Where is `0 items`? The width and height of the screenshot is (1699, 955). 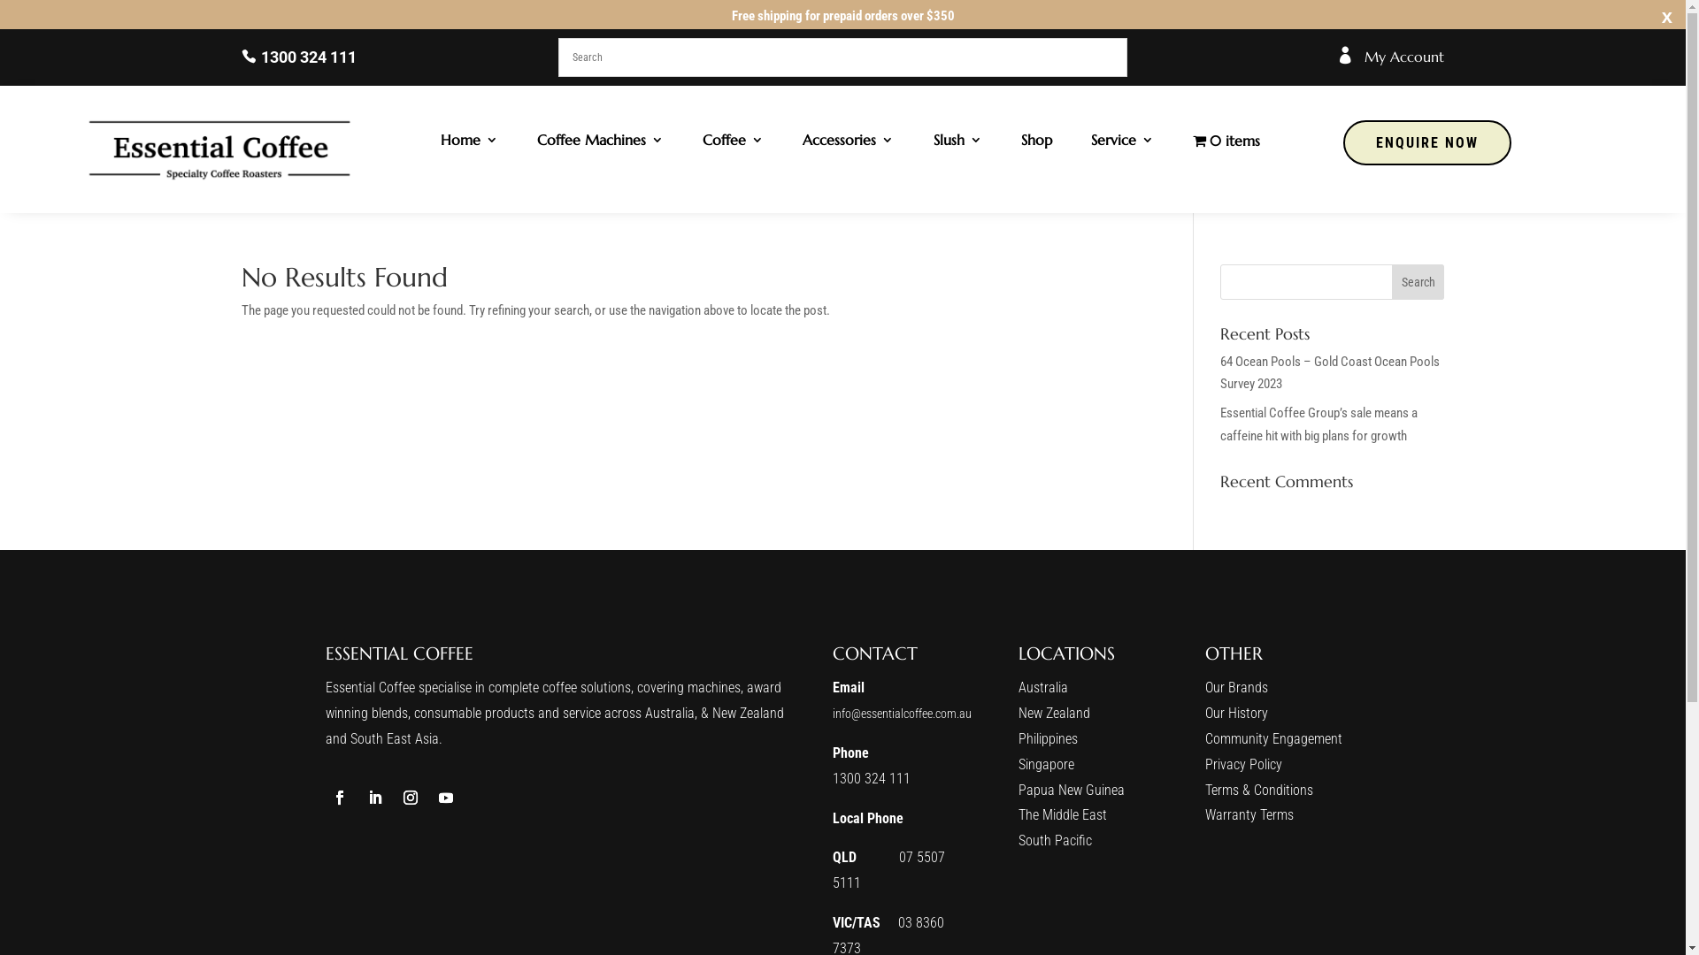 0 items is located at coordinates (1226, 143).